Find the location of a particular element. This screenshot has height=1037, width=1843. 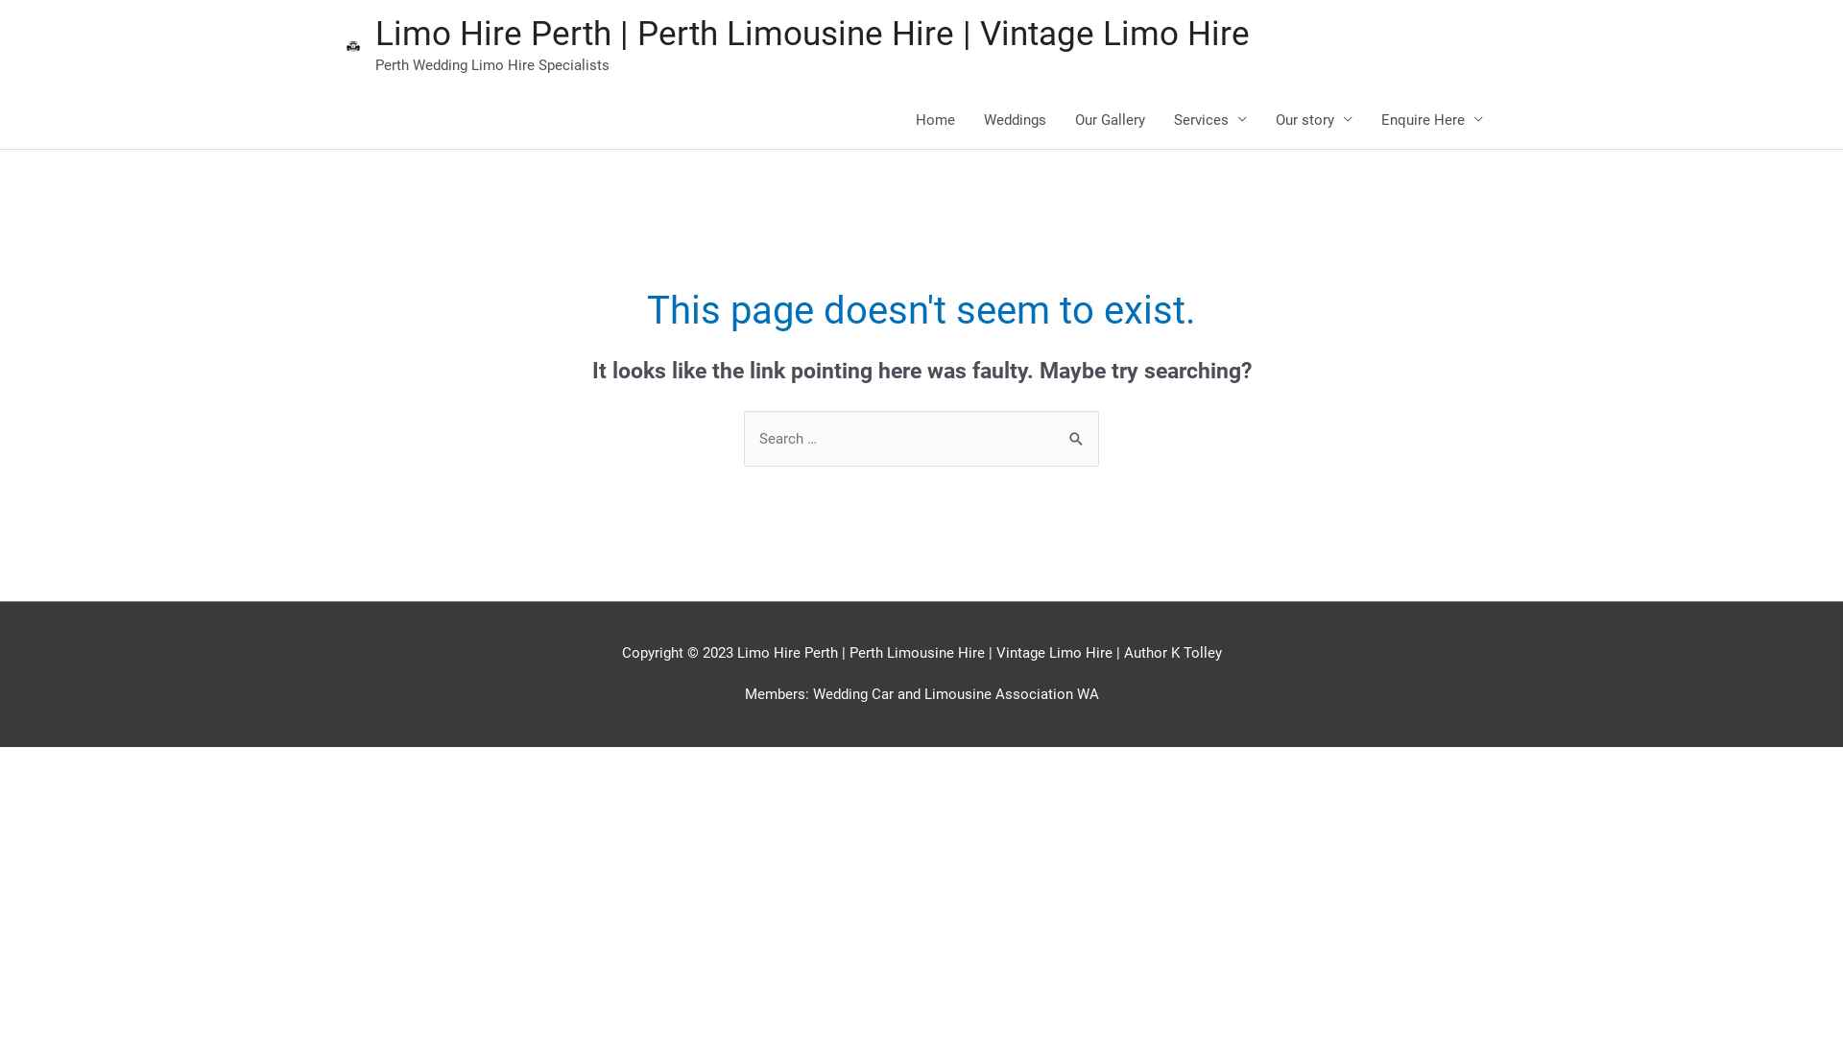

Weddings is located at coordinates (1015, 119).